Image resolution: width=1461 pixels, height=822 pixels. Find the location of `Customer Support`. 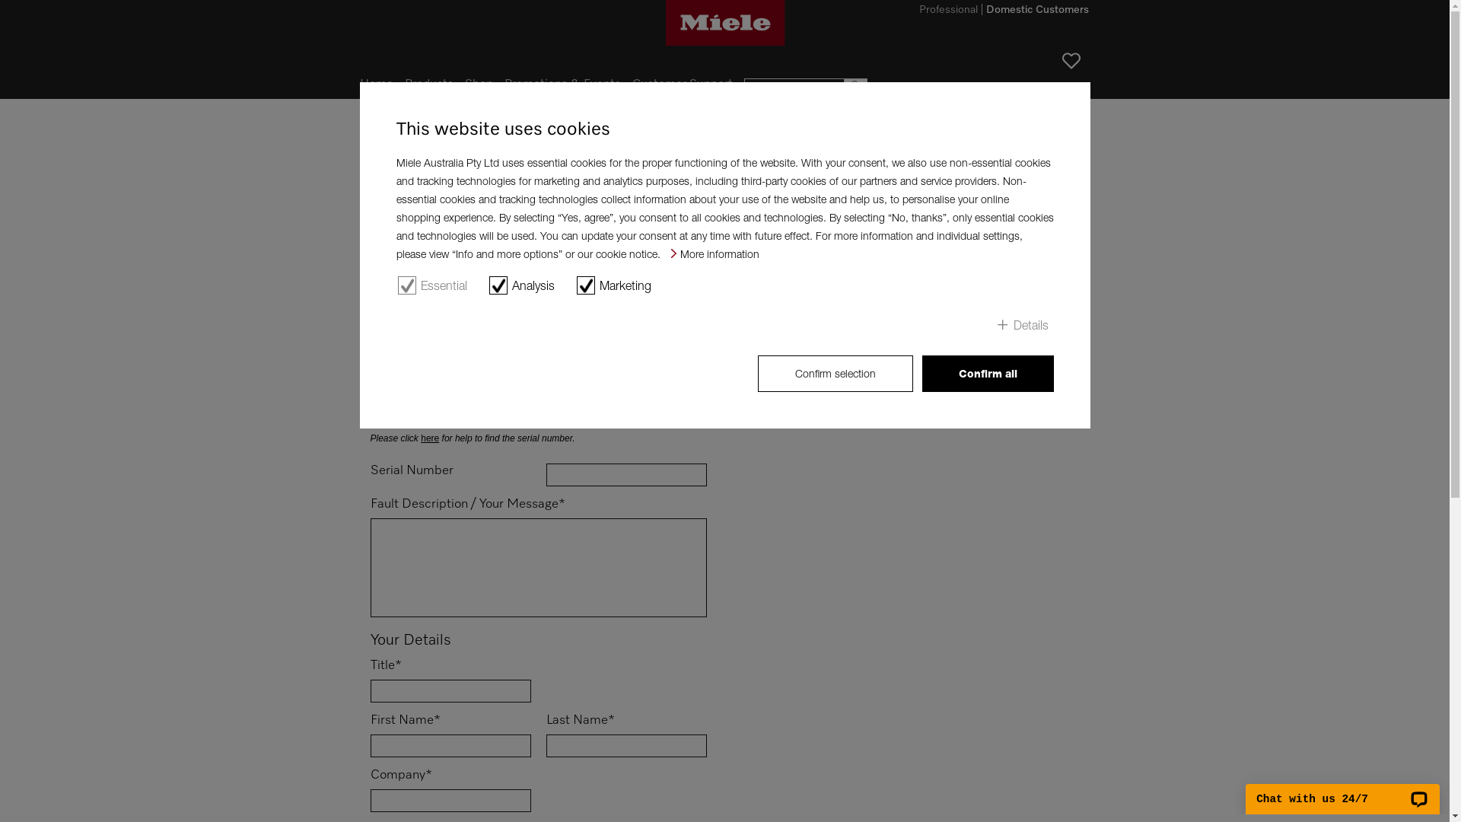

Customer Support is located at coordinates (682, 84).